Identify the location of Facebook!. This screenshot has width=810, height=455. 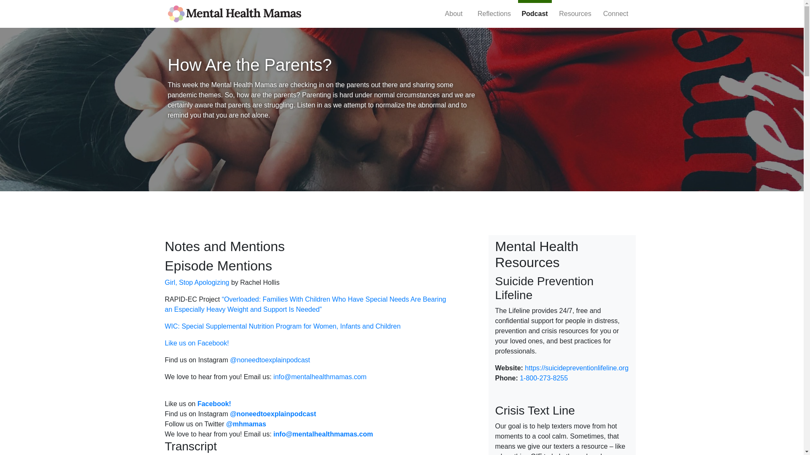
(214, 404).